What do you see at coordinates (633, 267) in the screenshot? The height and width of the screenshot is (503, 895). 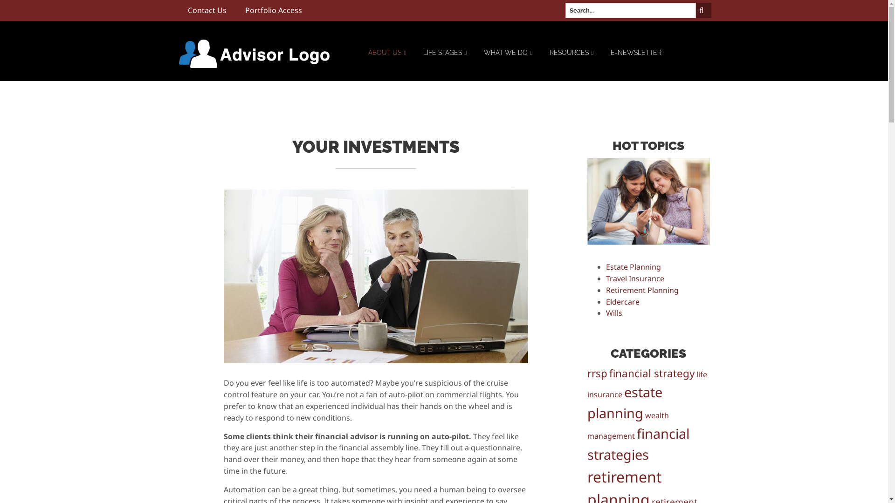 I see `Estate Planning` at bounding box center [633, 267].